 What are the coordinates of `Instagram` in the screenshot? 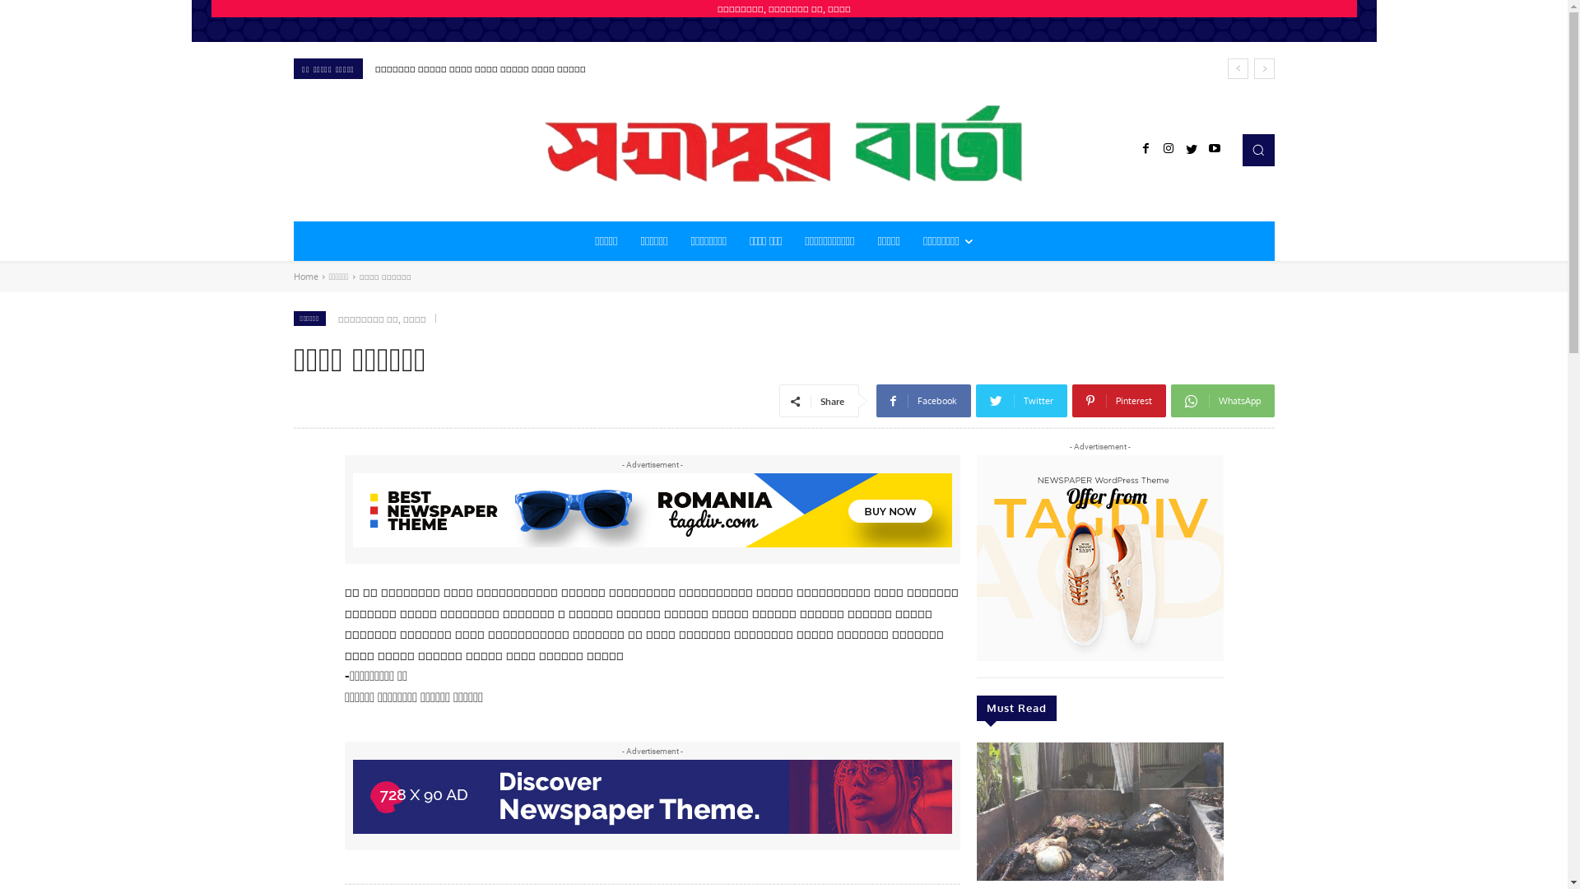 It's located at (1169, 150).